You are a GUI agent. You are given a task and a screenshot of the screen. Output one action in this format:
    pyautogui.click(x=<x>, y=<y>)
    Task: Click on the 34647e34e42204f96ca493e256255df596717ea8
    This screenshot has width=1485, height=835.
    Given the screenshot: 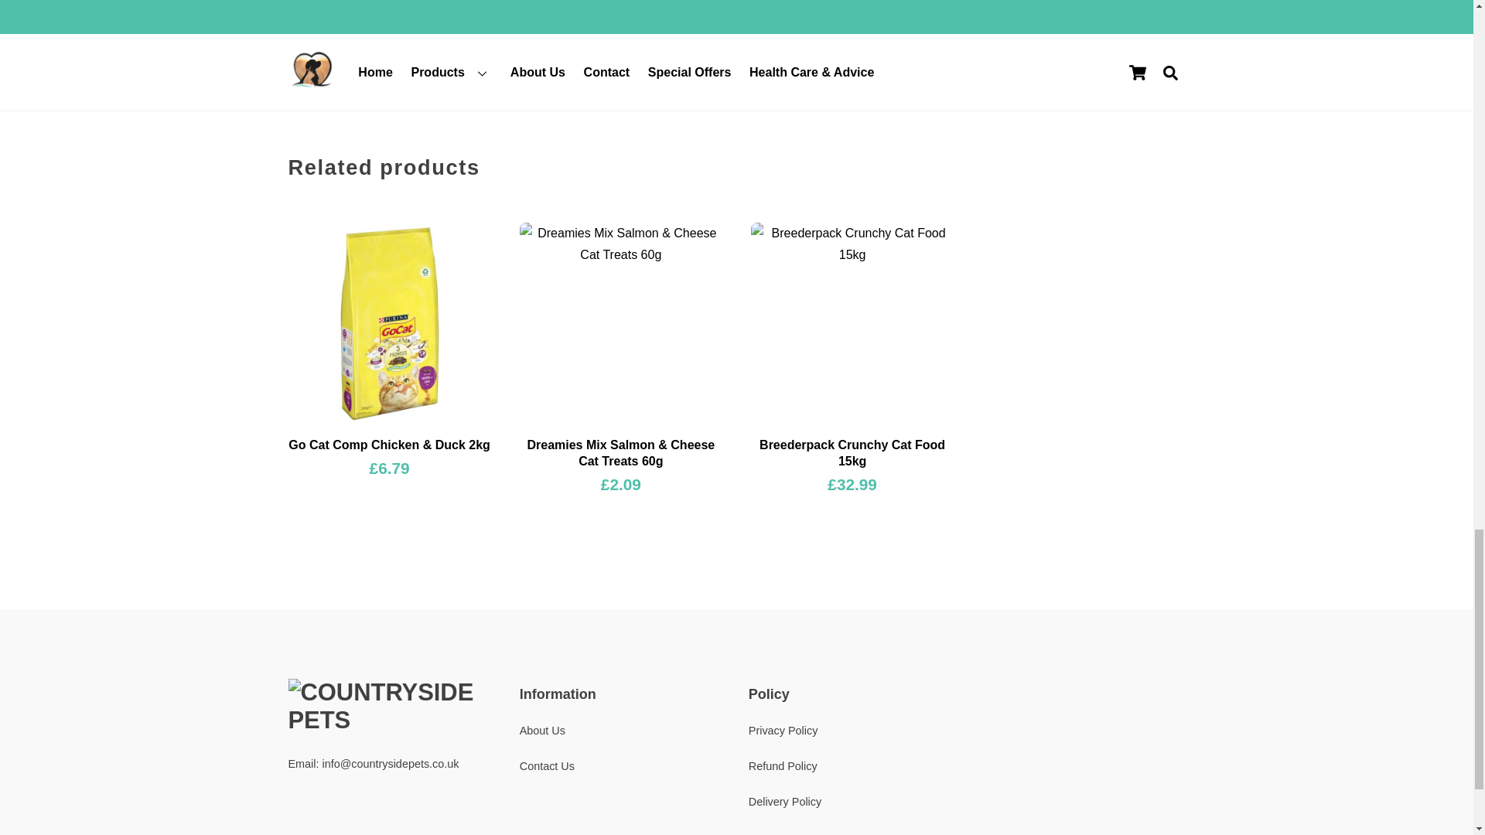 What is the action you would take?
    pyautogui.click(x=620, y=323)
    